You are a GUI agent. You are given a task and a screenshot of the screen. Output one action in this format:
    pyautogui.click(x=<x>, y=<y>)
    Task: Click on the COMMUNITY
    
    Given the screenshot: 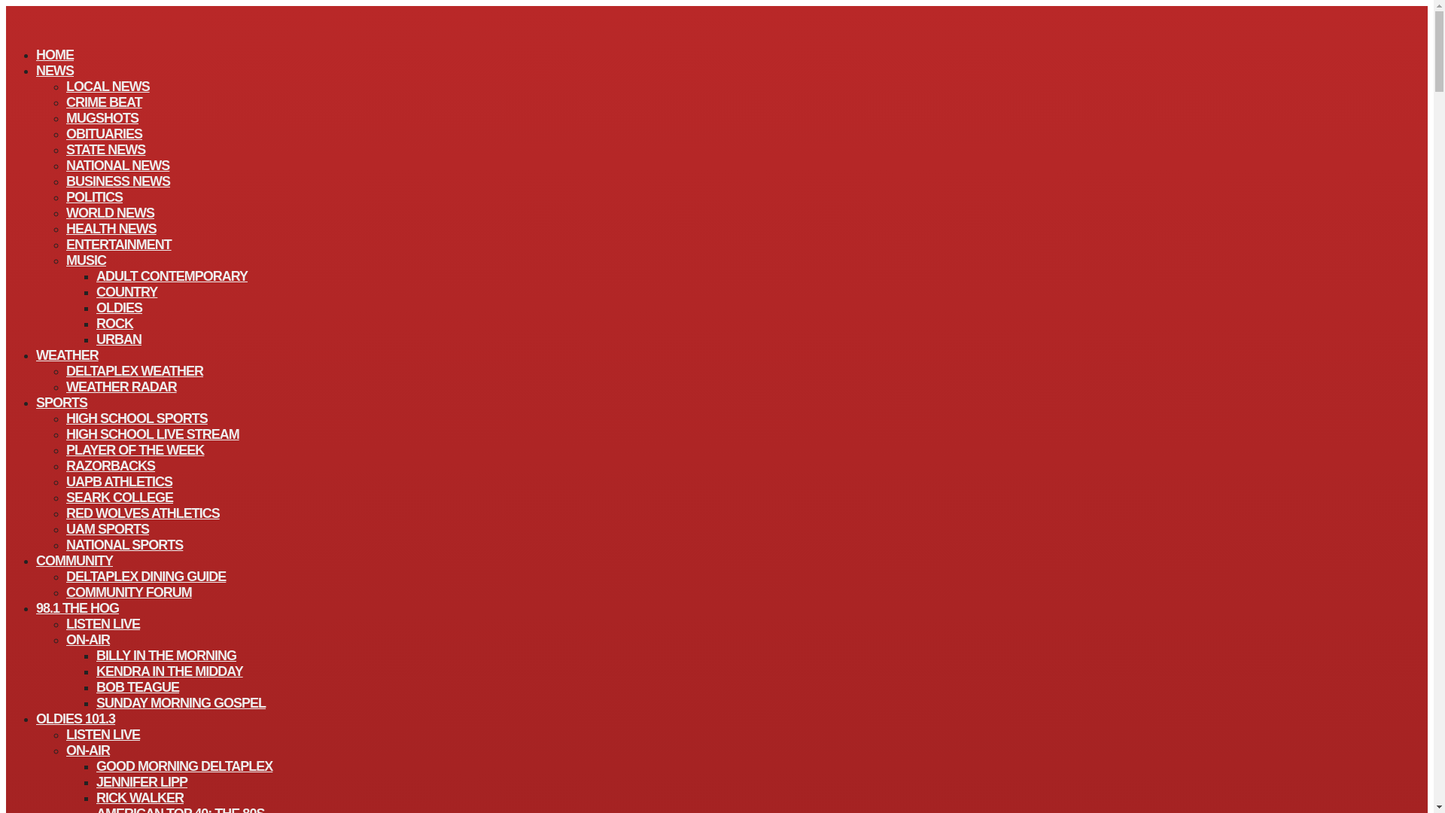 What is the action you would take?
    pyautogui.click(x=74, y=561)
    